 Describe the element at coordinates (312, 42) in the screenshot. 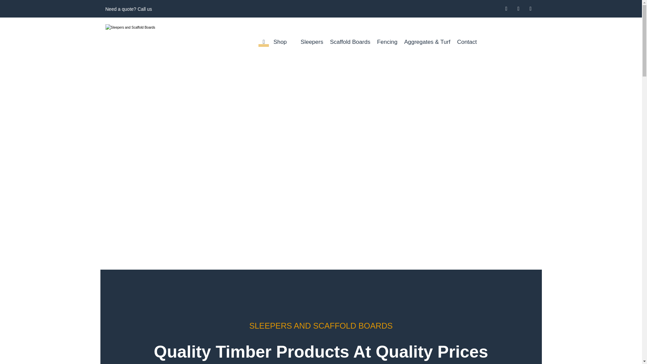

I see `Sleepers` at that location.